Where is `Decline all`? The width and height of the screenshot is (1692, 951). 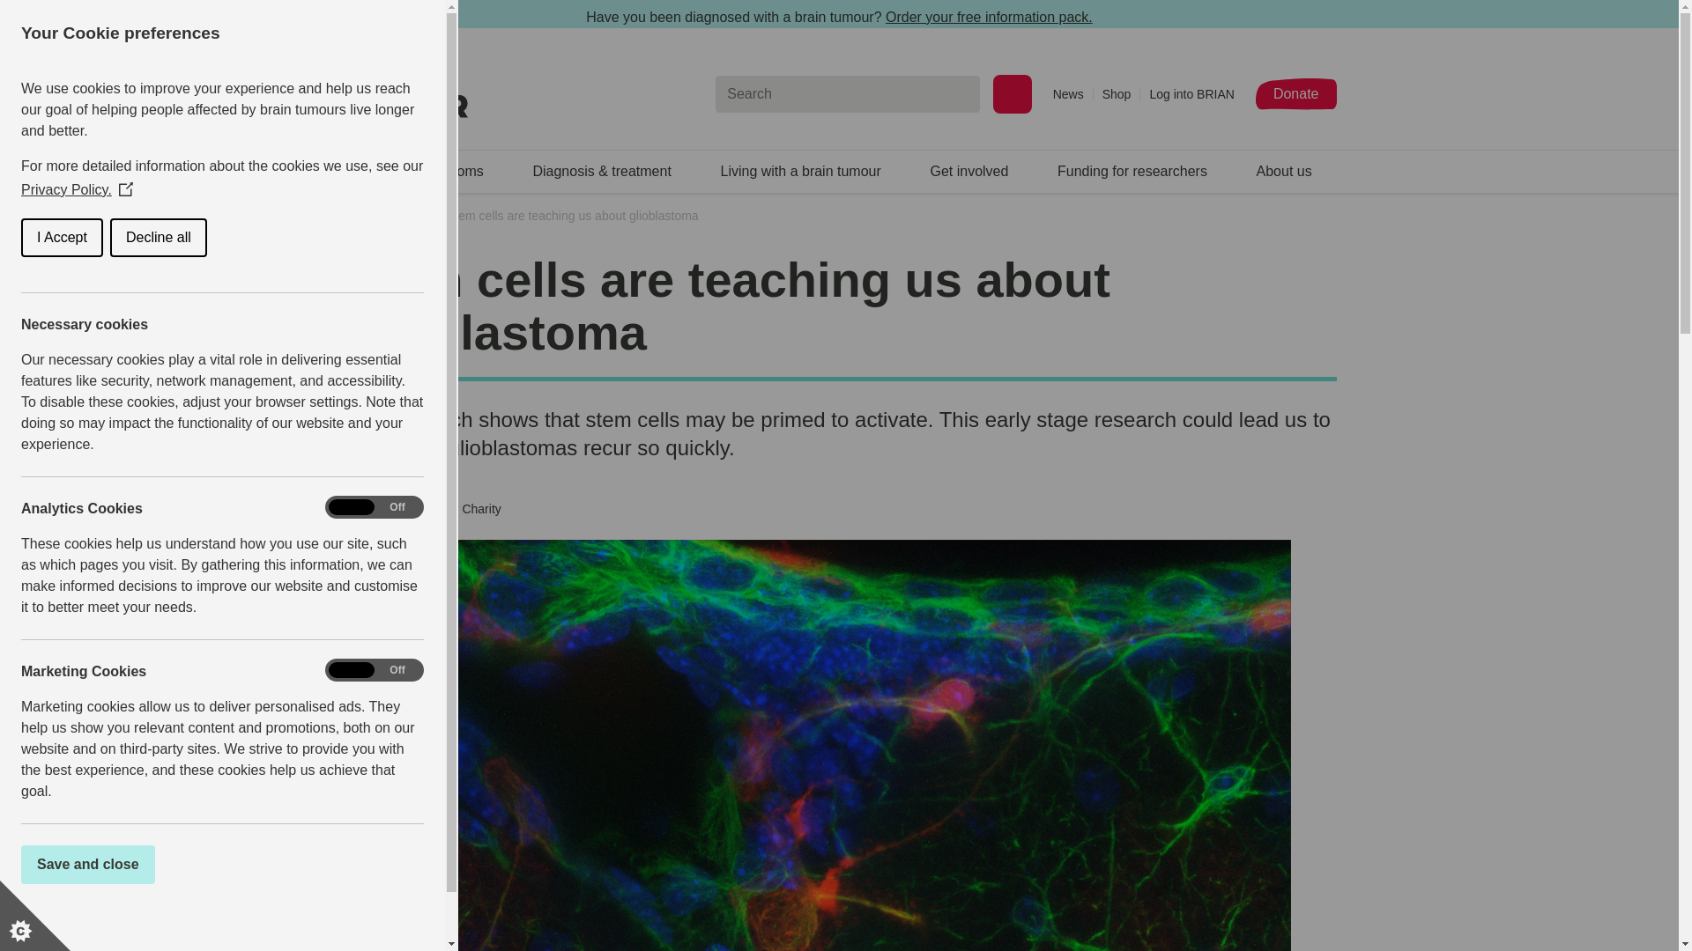
Decline all is located at coordinates (21, 238).